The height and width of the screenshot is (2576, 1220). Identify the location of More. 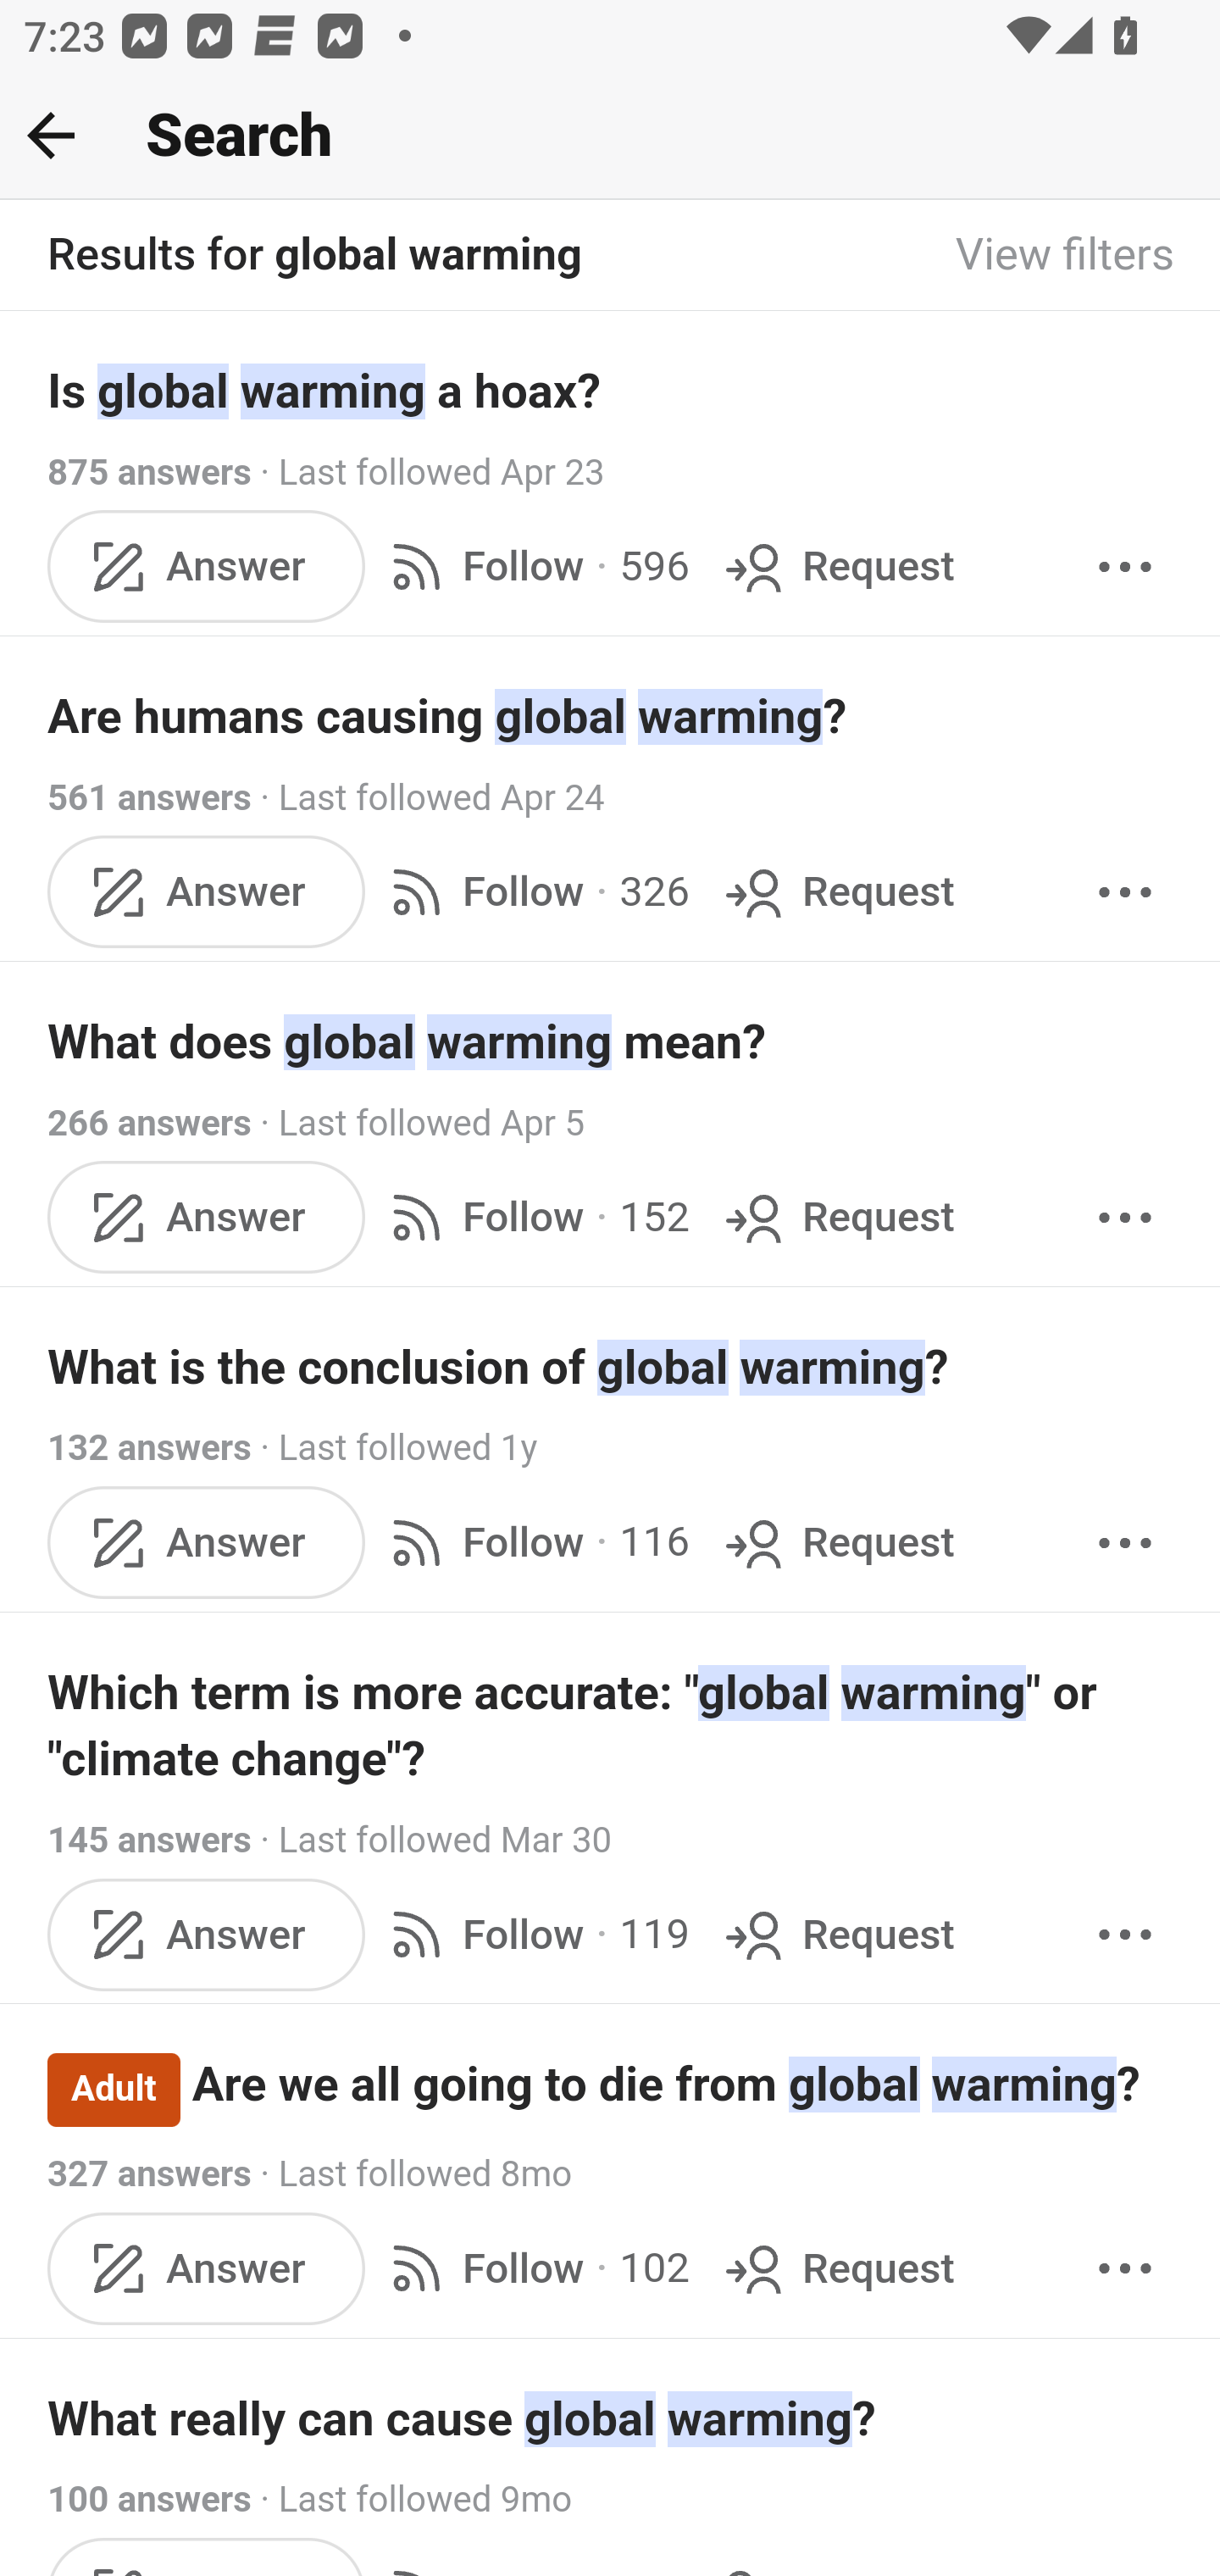
(1125, 564).